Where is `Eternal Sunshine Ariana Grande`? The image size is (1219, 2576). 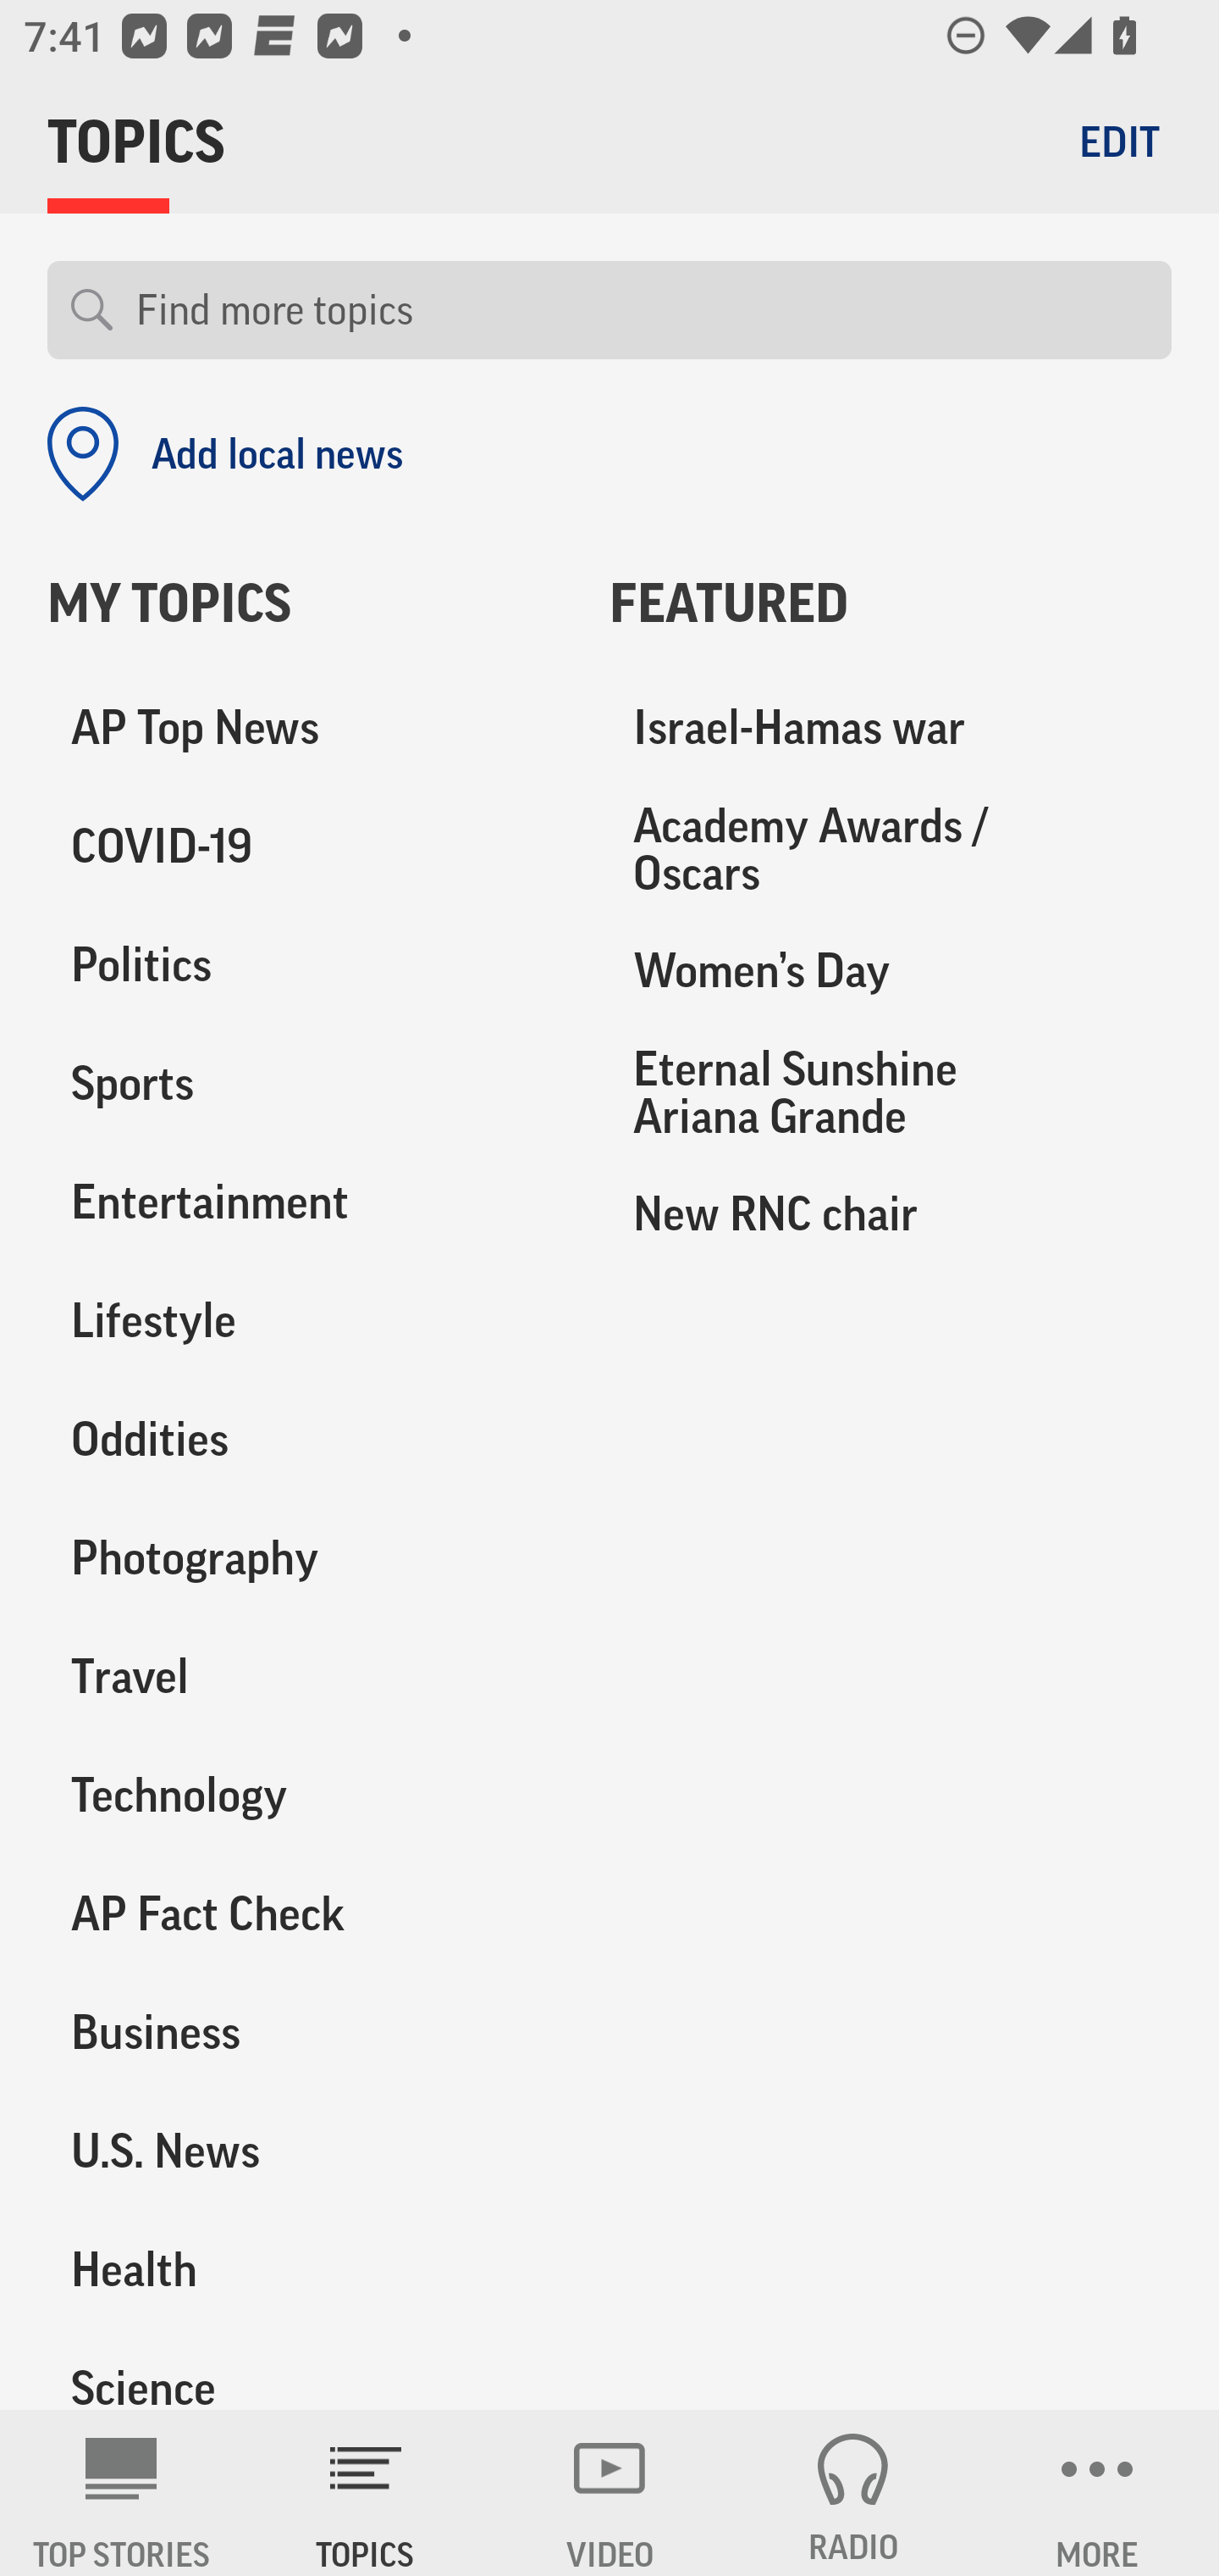 Eternal Sunshine Ariana Grande is located at coordinates (891, 1091).